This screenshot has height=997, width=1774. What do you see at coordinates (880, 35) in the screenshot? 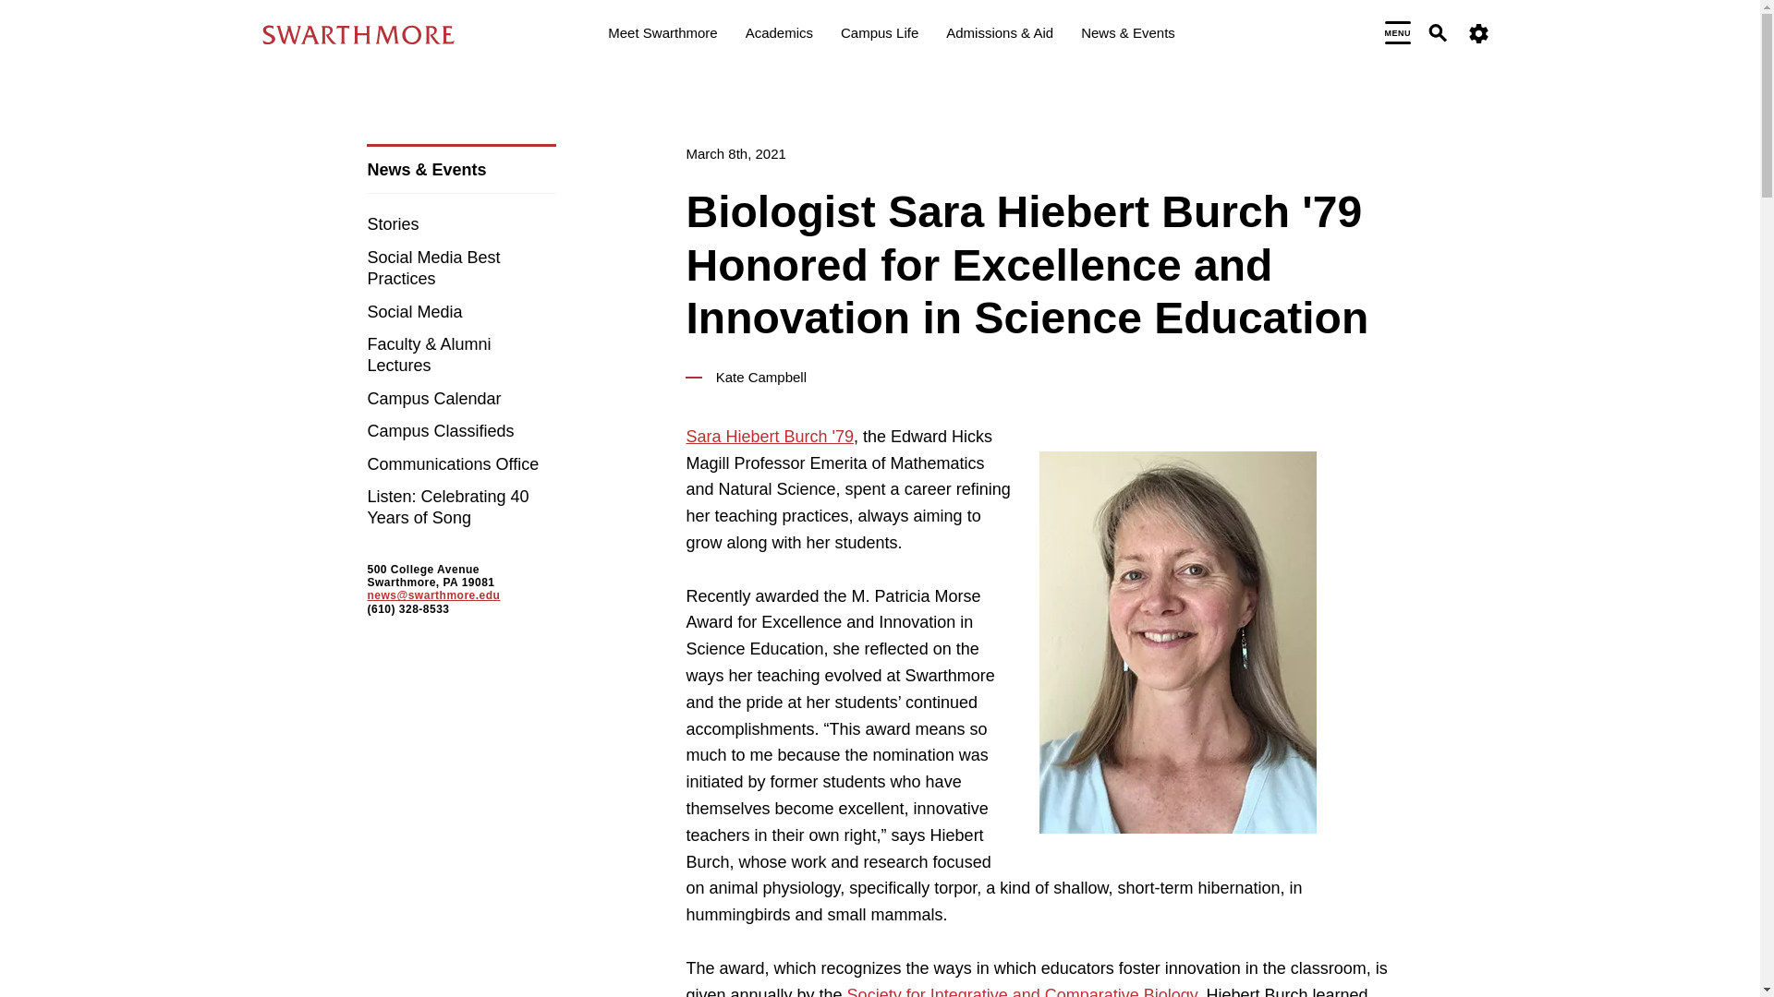
I see `Campus Life` at bounding box center [880, 35].